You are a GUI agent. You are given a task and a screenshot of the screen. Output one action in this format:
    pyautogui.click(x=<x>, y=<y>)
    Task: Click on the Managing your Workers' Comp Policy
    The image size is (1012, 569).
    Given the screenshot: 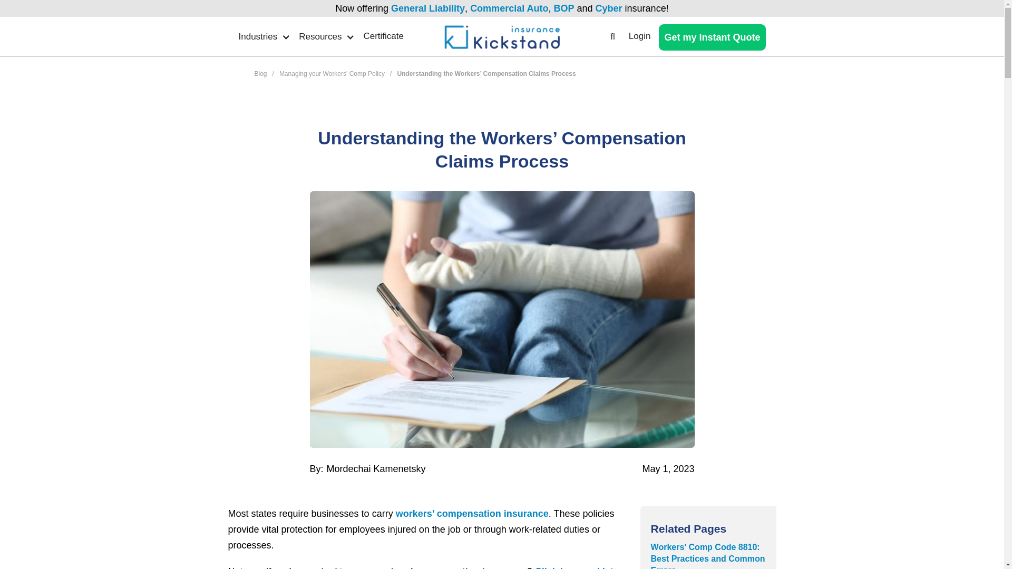 What is the action you would take?
    pyautogui.click(x=332, y=73)
    